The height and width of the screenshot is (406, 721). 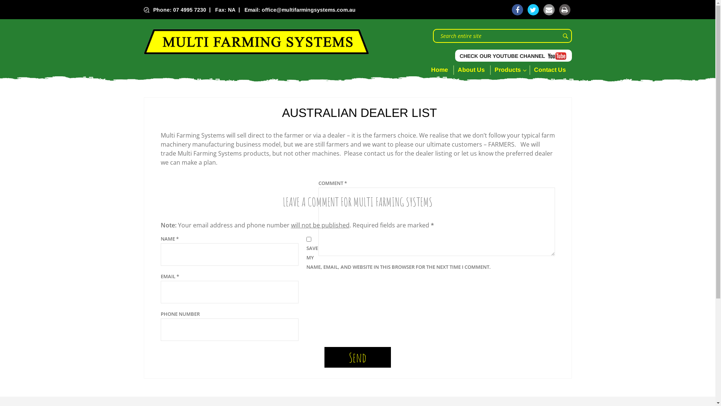 What do you see at coordinates (442, 70) in the screenshot?
I see `Home` at bounding box center [442, 70].